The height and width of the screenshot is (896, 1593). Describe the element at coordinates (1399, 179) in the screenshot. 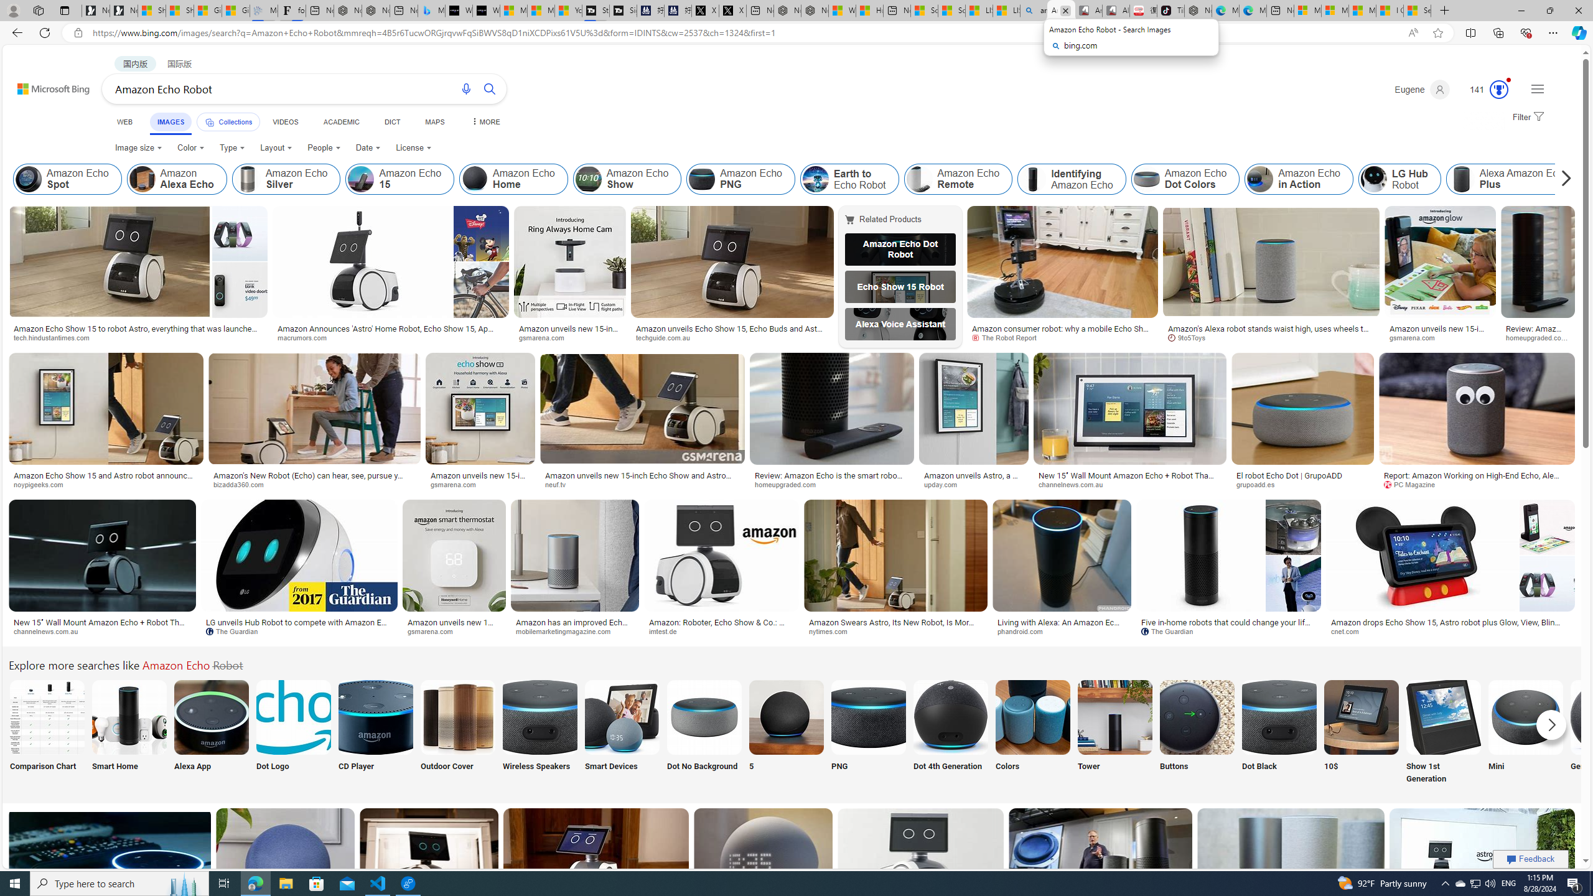

I see `LG Hub Robot` at that location.